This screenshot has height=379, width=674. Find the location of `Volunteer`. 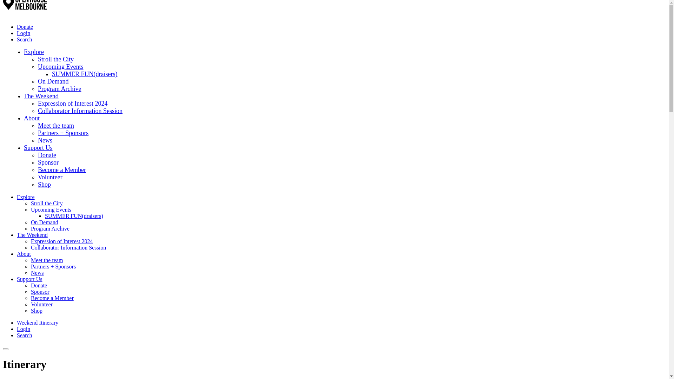

Volunteer is located at coordinates (50, 177).